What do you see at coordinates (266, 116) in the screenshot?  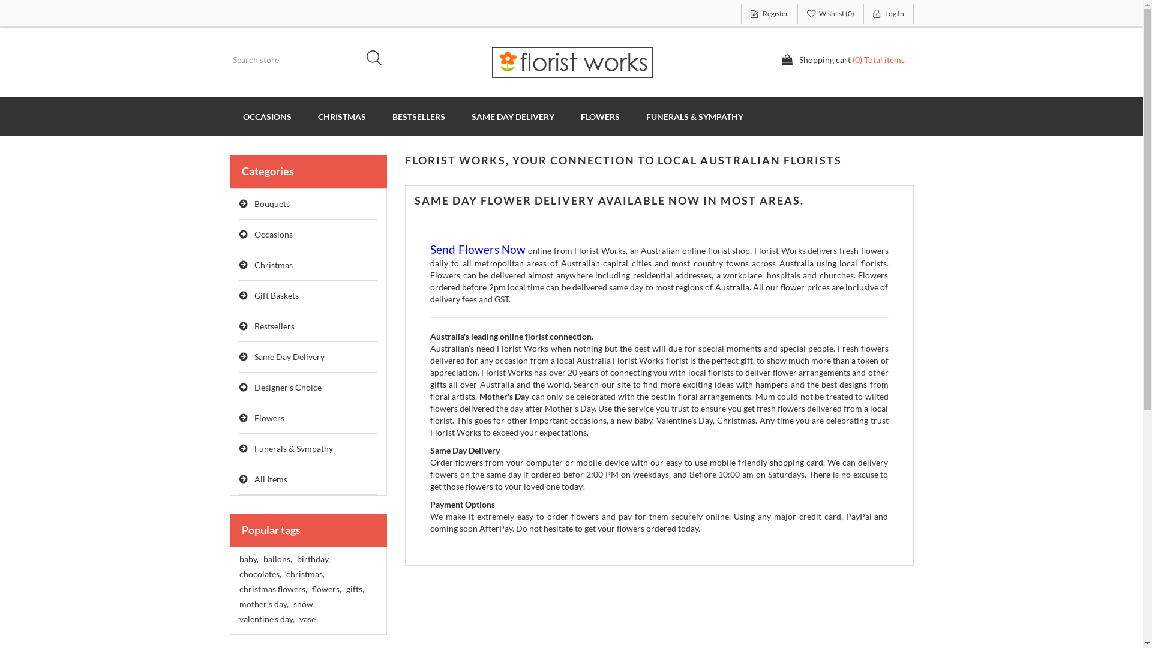 I see `OCCASIONS` at bounding box center [266, 116].